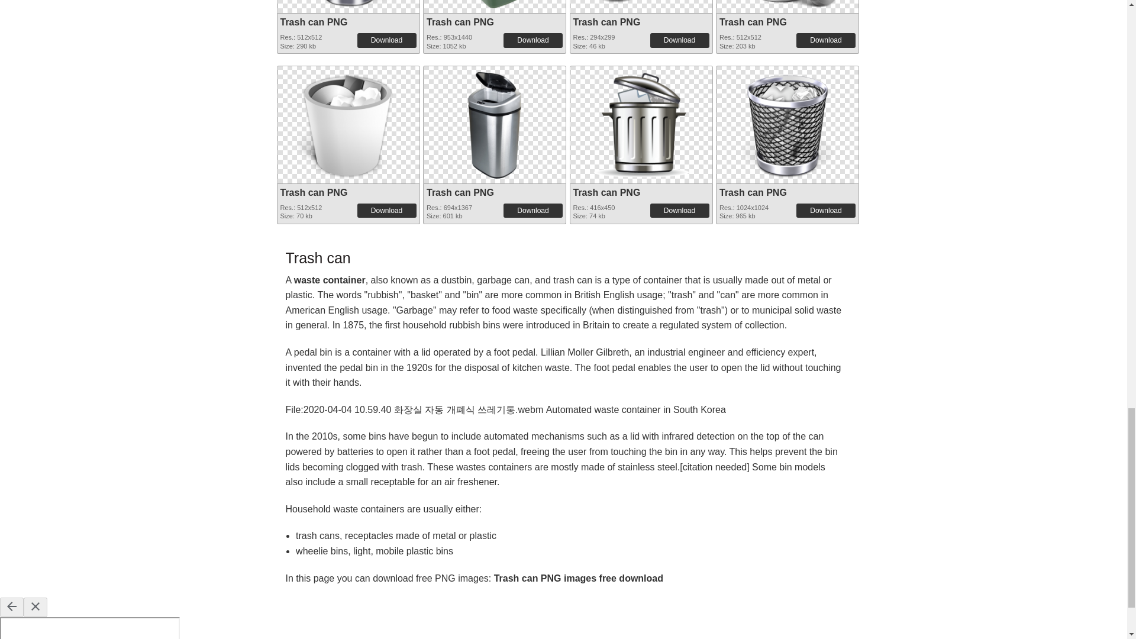  I want to click on Trash can PNG, so click(787, 4).